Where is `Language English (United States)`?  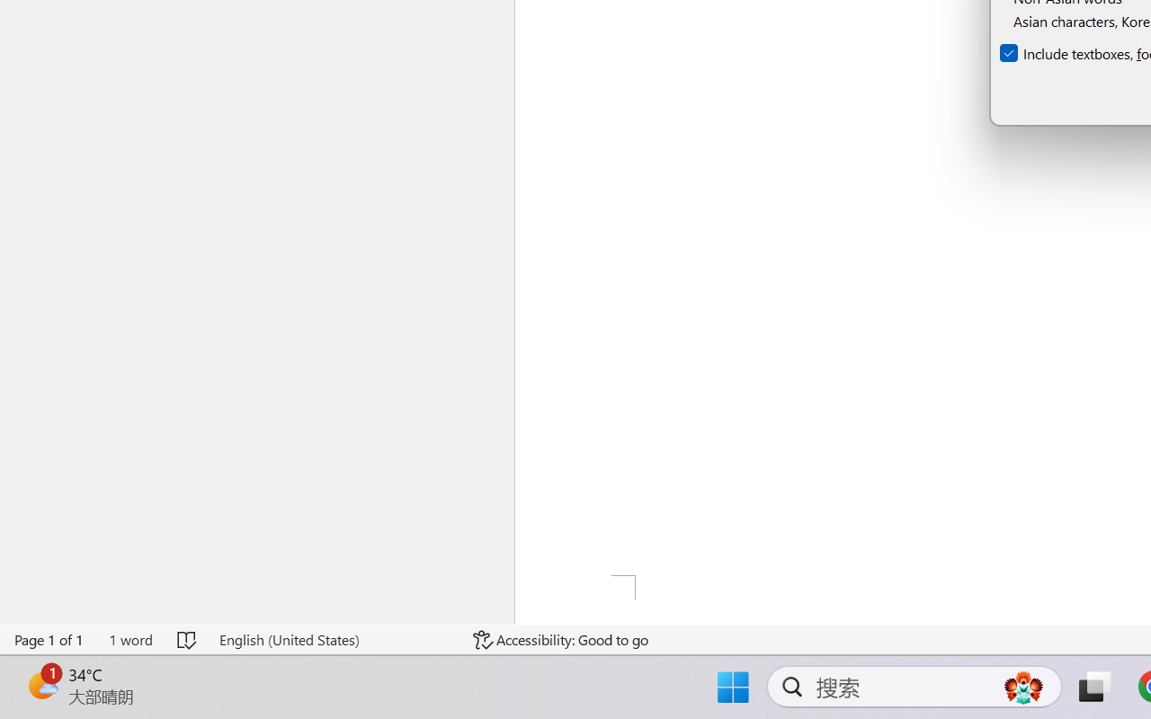 Language English (United States) is located at coordinates (333, 640).